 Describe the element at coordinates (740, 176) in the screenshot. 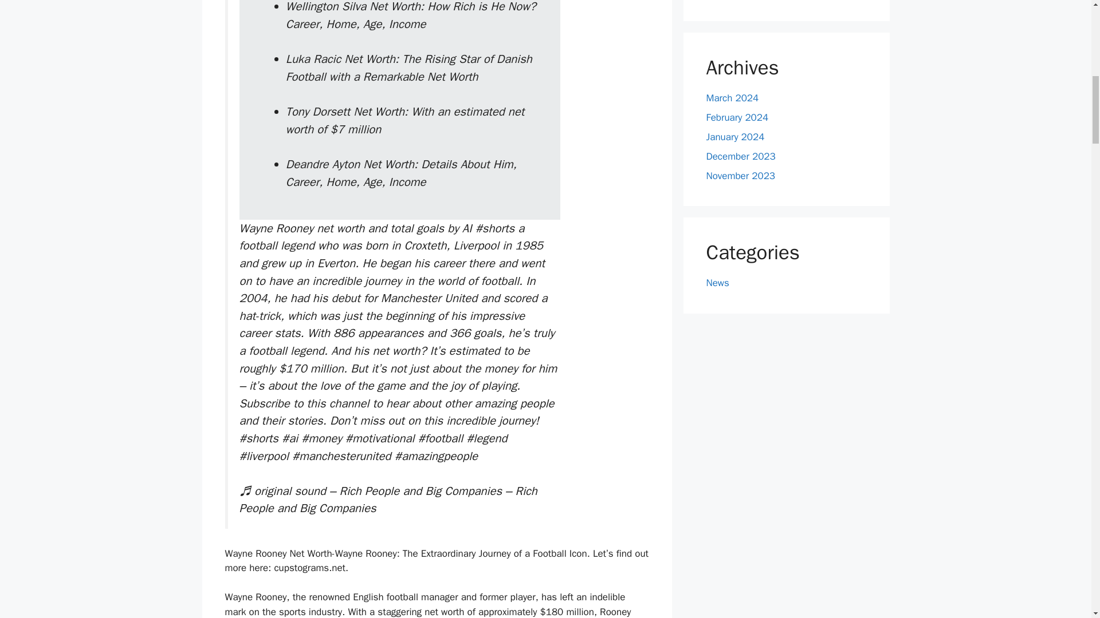

I see `November 2023` at that location.